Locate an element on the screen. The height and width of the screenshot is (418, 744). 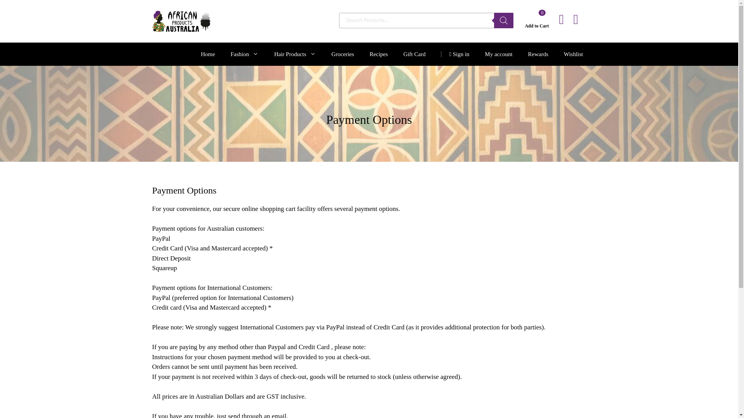
Groceries is located at coordinates (343, 54).